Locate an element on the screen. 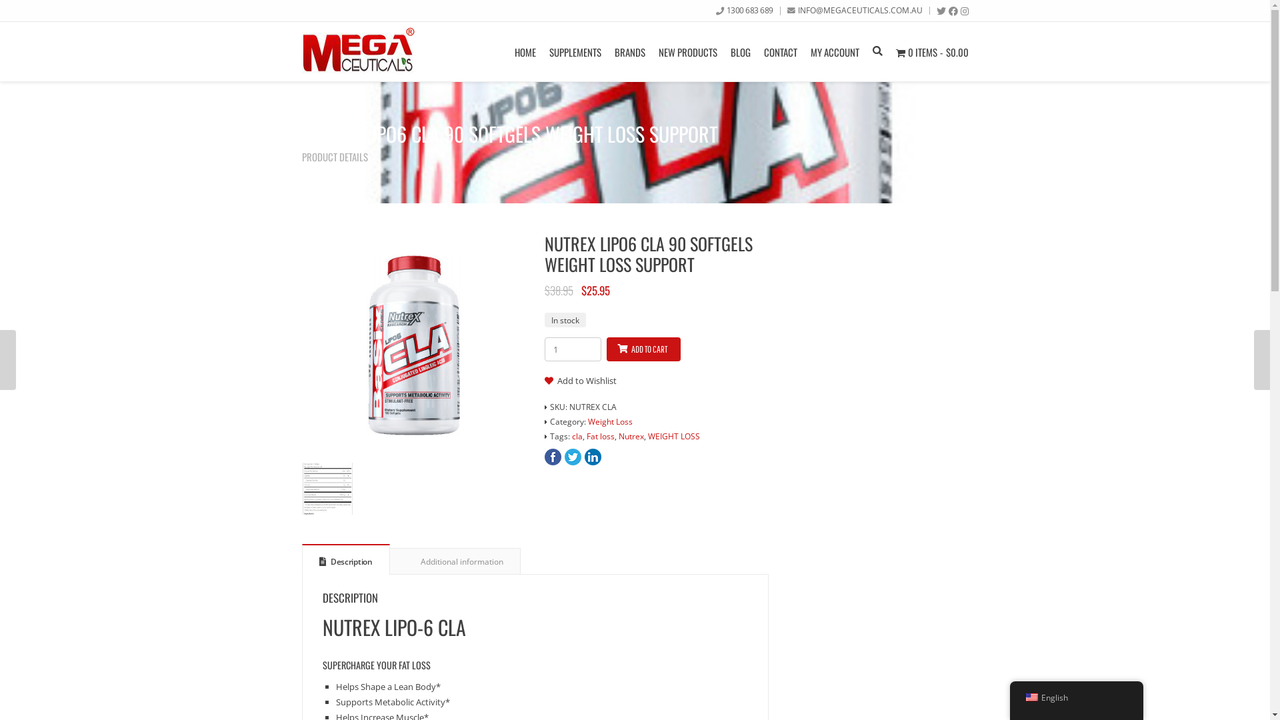 This screenshot has height=720, width=1280. Fat loss is located at coordinates (601, 436).